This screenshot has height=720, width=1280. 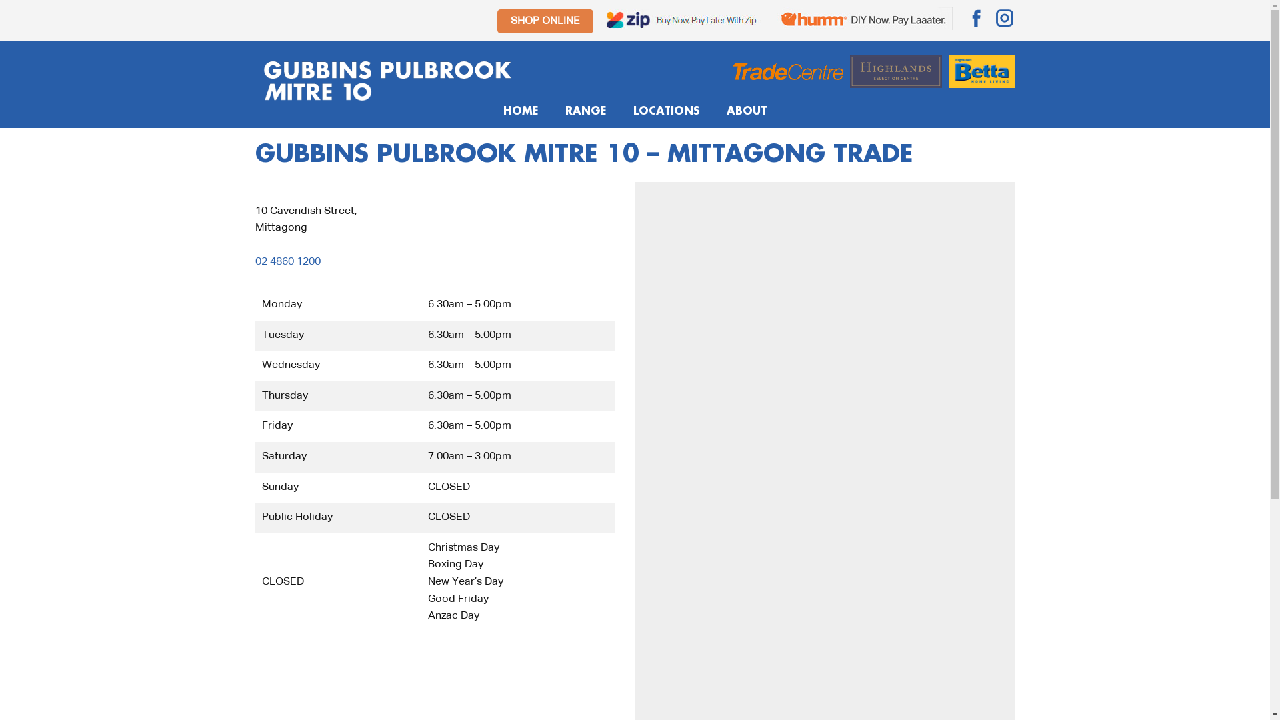 I want to click on SHOP ONLINE, so click(x=545, y=21).